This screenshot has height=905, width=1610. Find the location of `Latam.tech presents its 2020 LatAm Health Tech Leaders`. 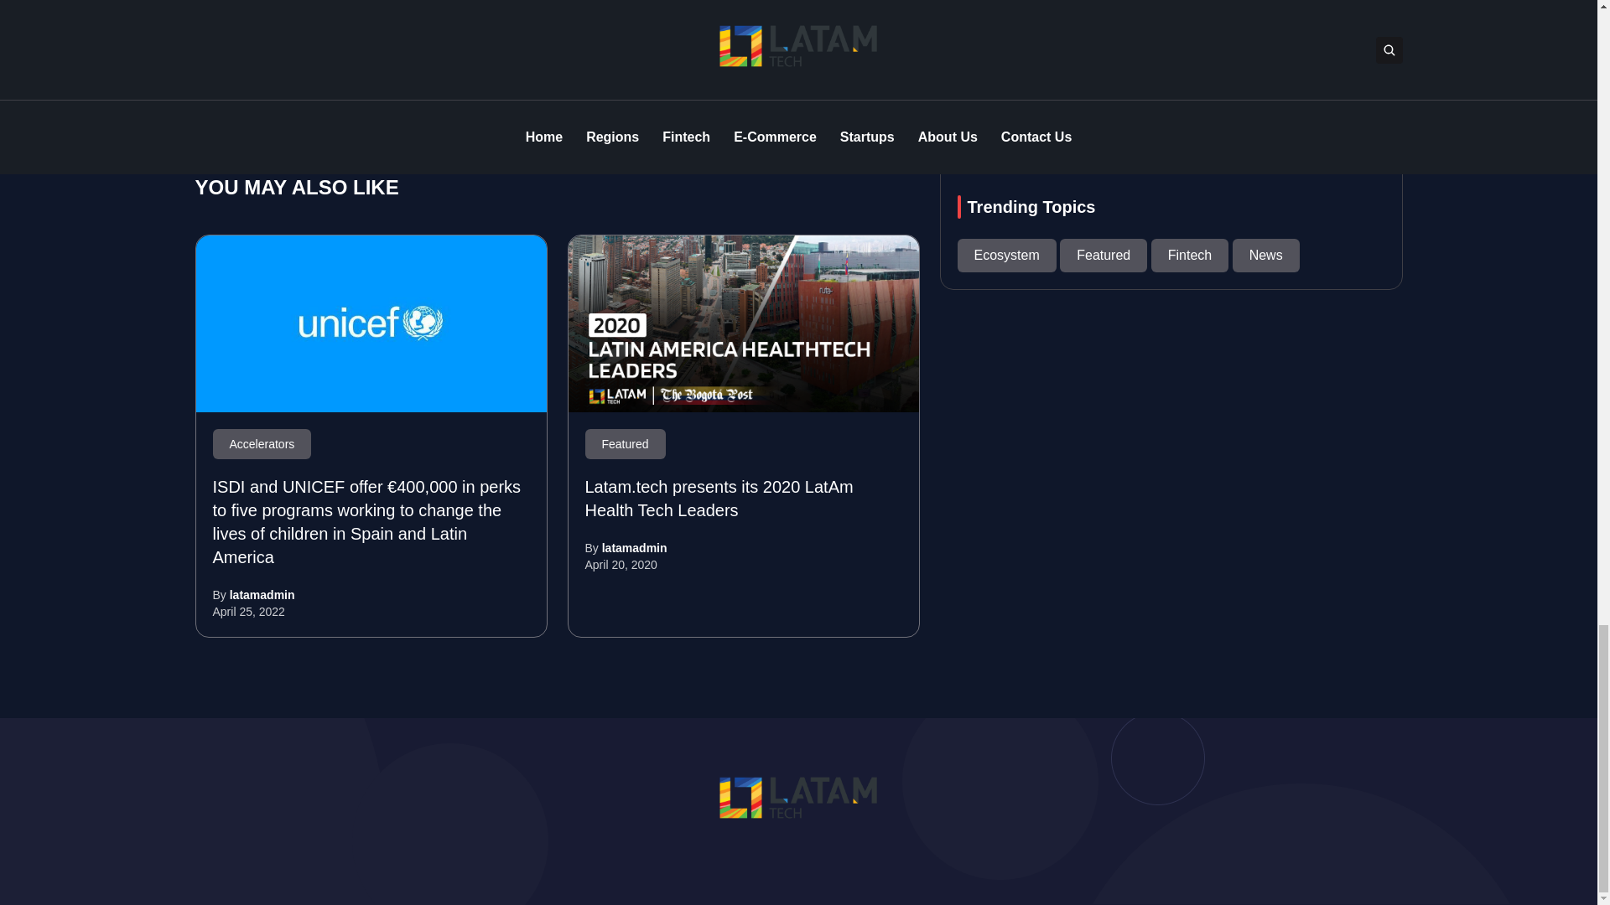

Latam.tech presents its 2020 LatAm Health Tech Leaders is located at coordinates (743, 323).